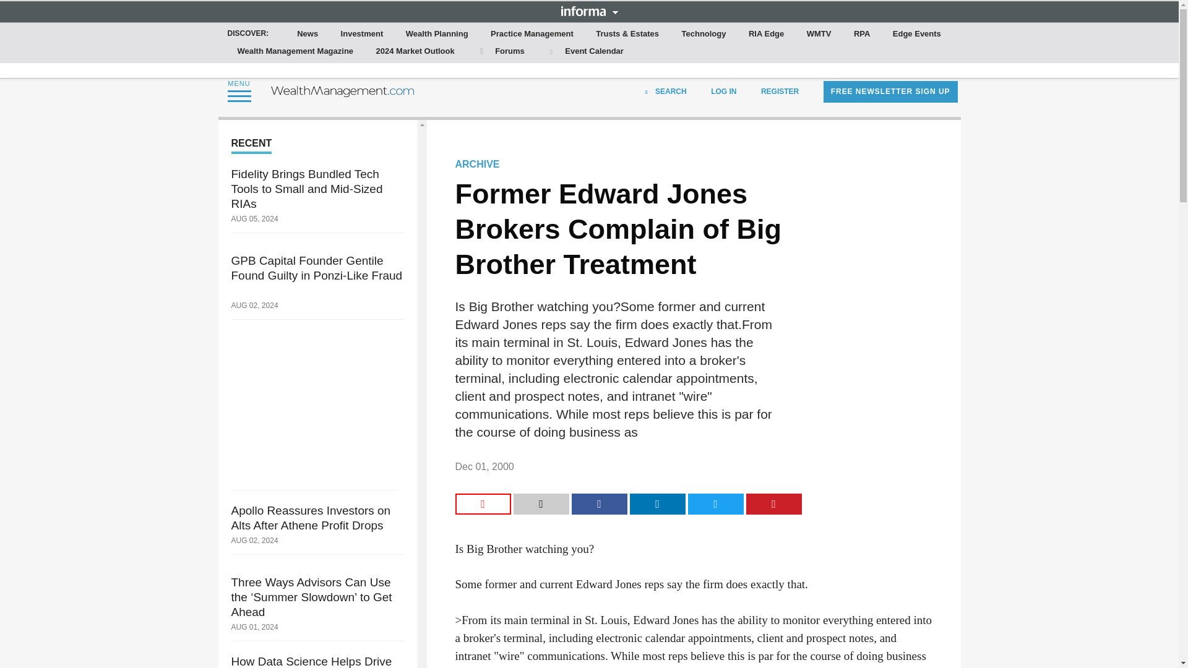  Describe the element at coordinates (704, 34) in the screenshot. I see `Technology` at that location.